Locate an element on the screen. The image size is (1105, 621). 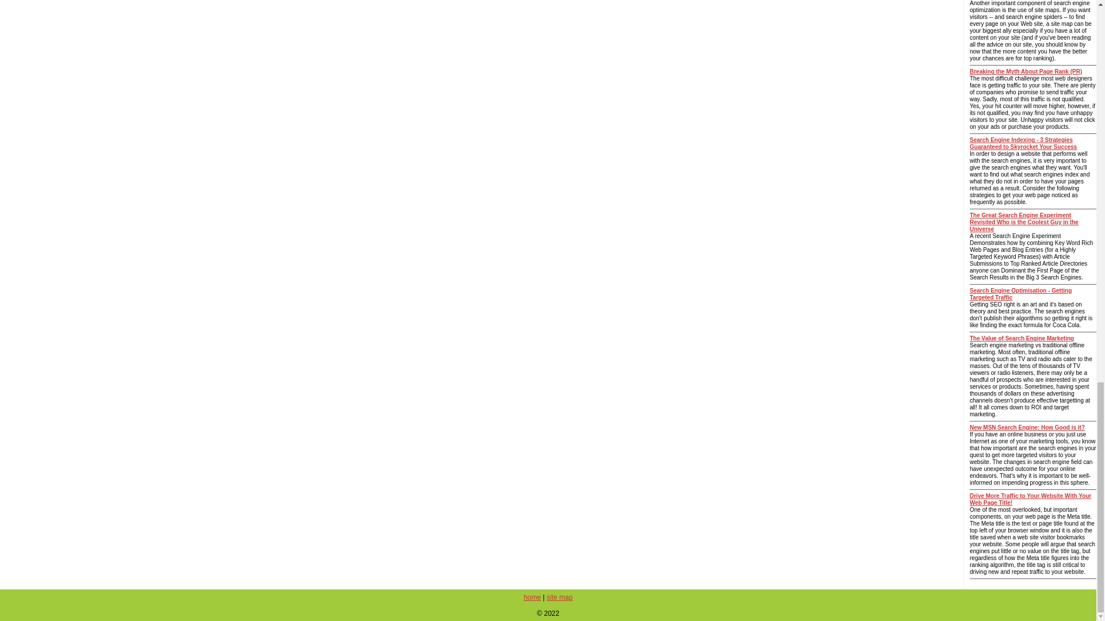
New MSN Search Engine: How Good is it? is located at coordinates (1027, 427).